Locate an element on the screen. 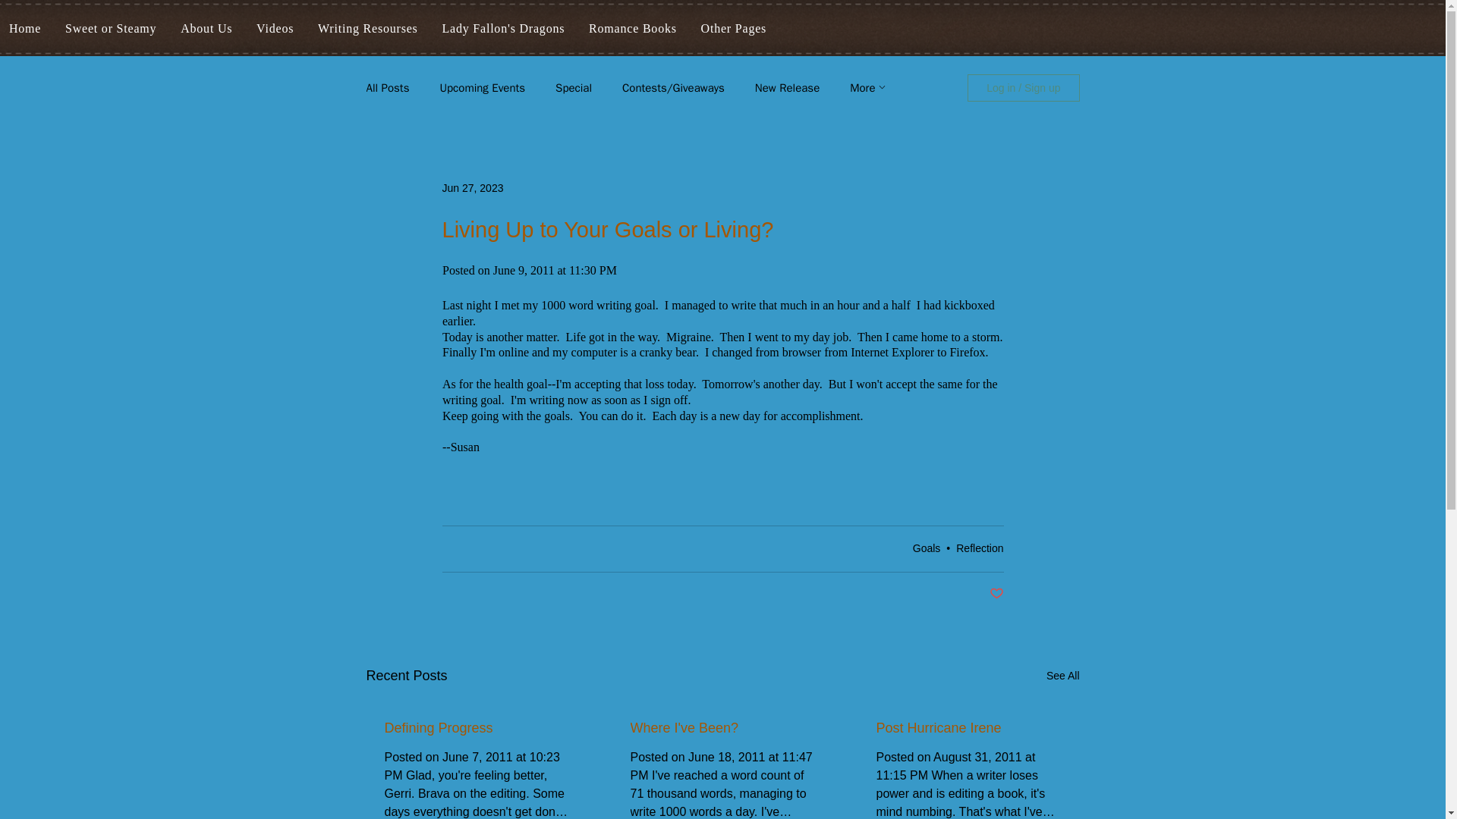 This screenshot has width=1457, height=819. Special is located at coordinates (573, 87).